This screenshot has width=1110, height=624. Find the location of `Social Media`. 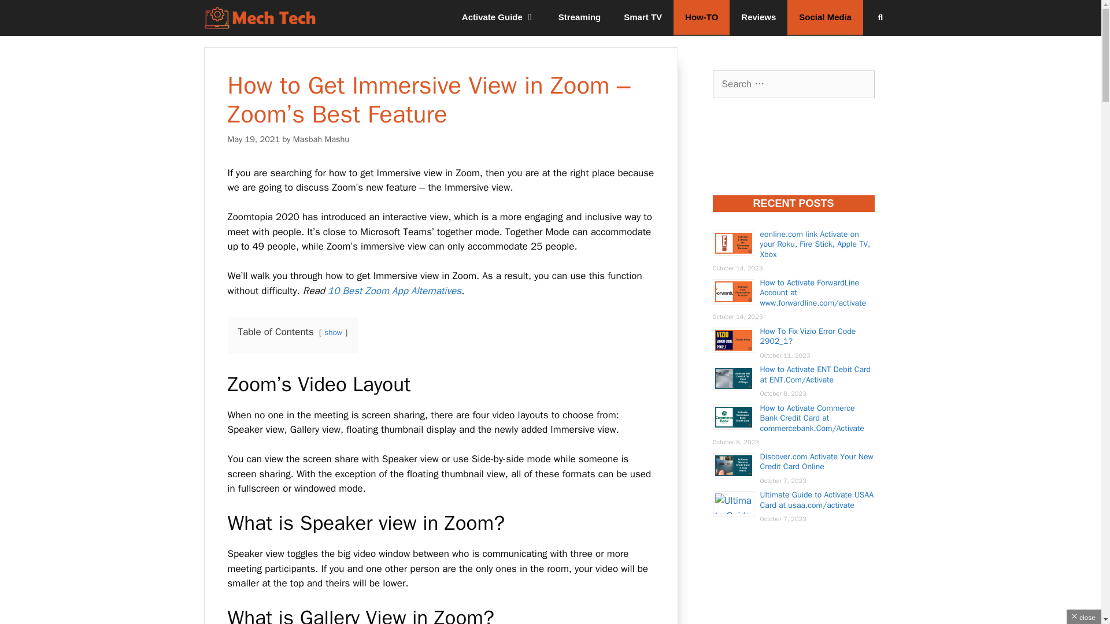

Social Media is located at coordinates (825, 17).